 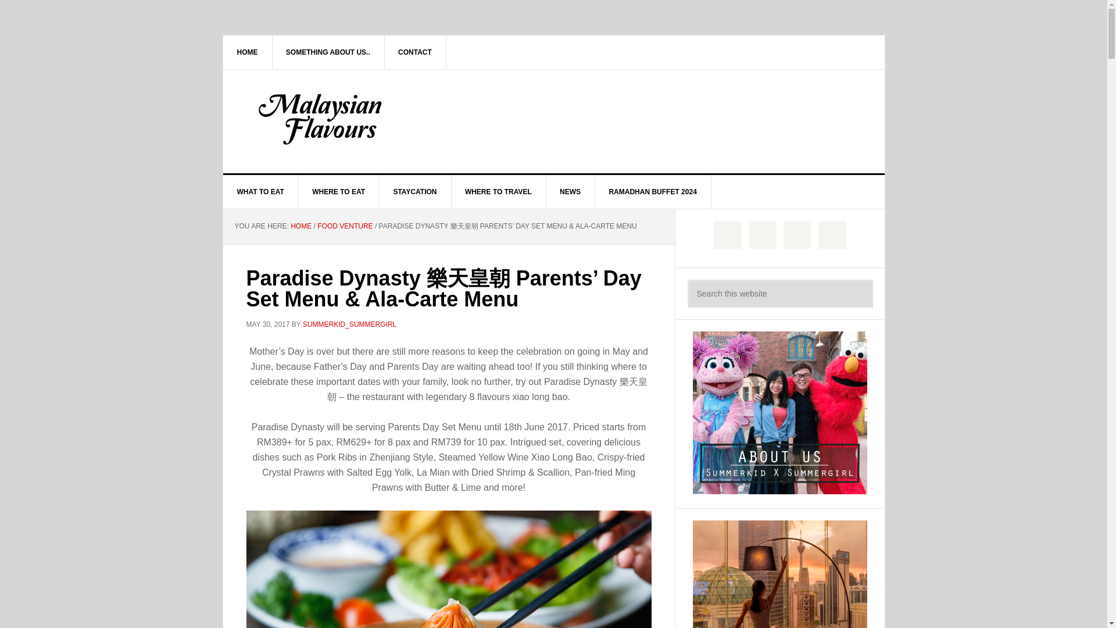 I want to click on Ramadhan Buffet, so click(x=653, y=192).